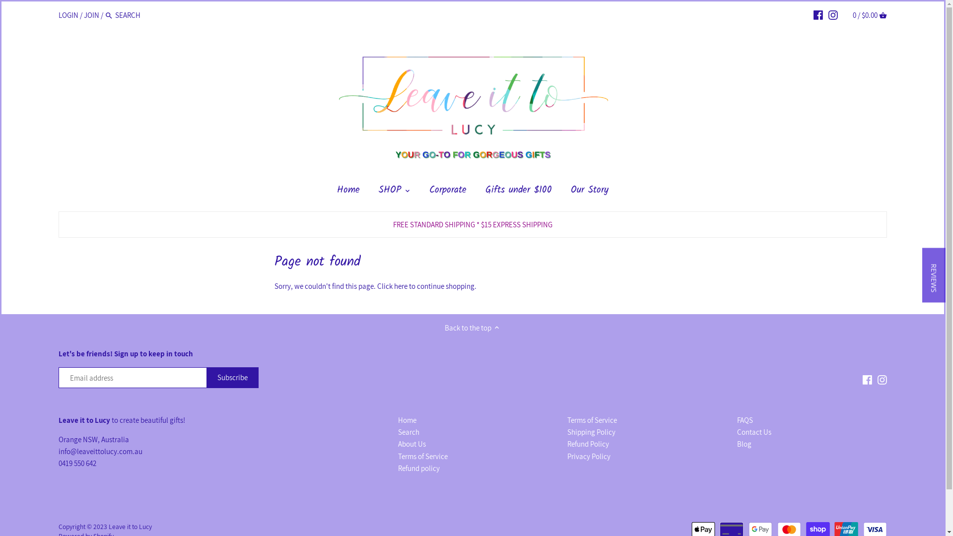  What do you see at coordinates (588, 444) in the screenshot?
I see `Refund Policy` at bounding box center [588, 444].